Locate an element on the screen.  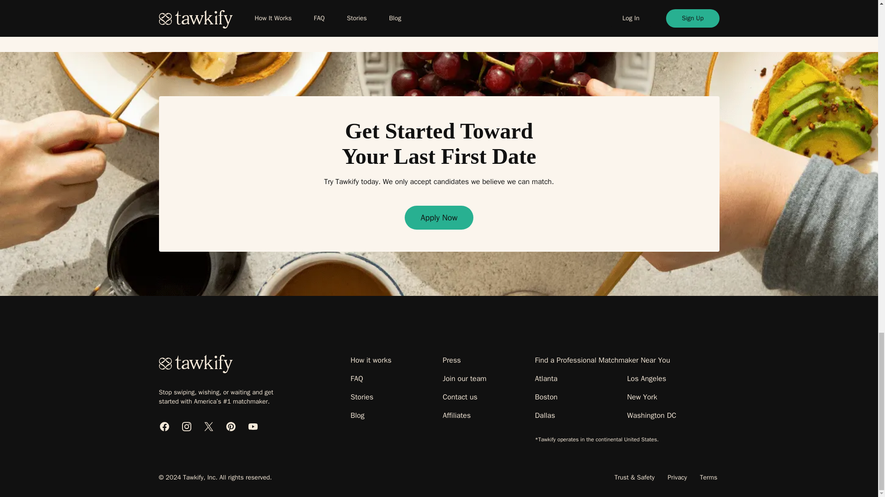
Join our team is located at coordinates (464, 378).